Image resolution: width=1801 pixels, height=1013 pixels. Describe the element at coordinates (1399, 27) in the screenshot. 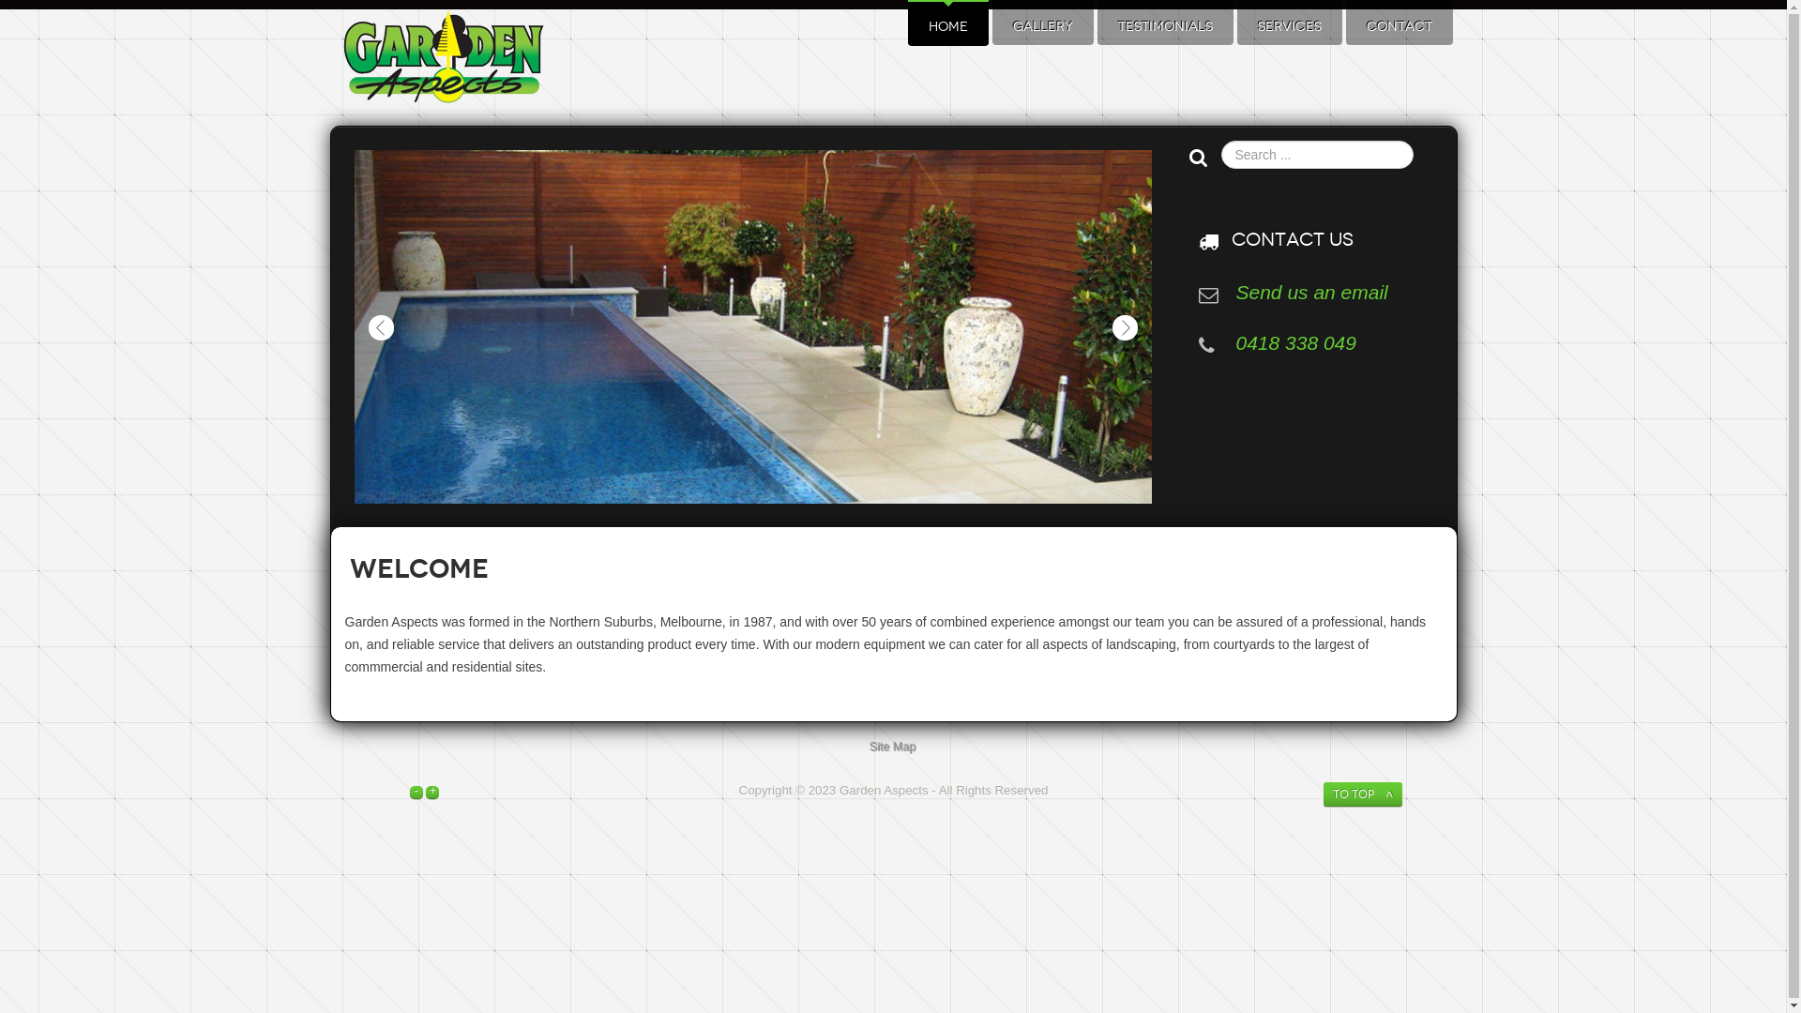

I see `CONTACT` at that location.